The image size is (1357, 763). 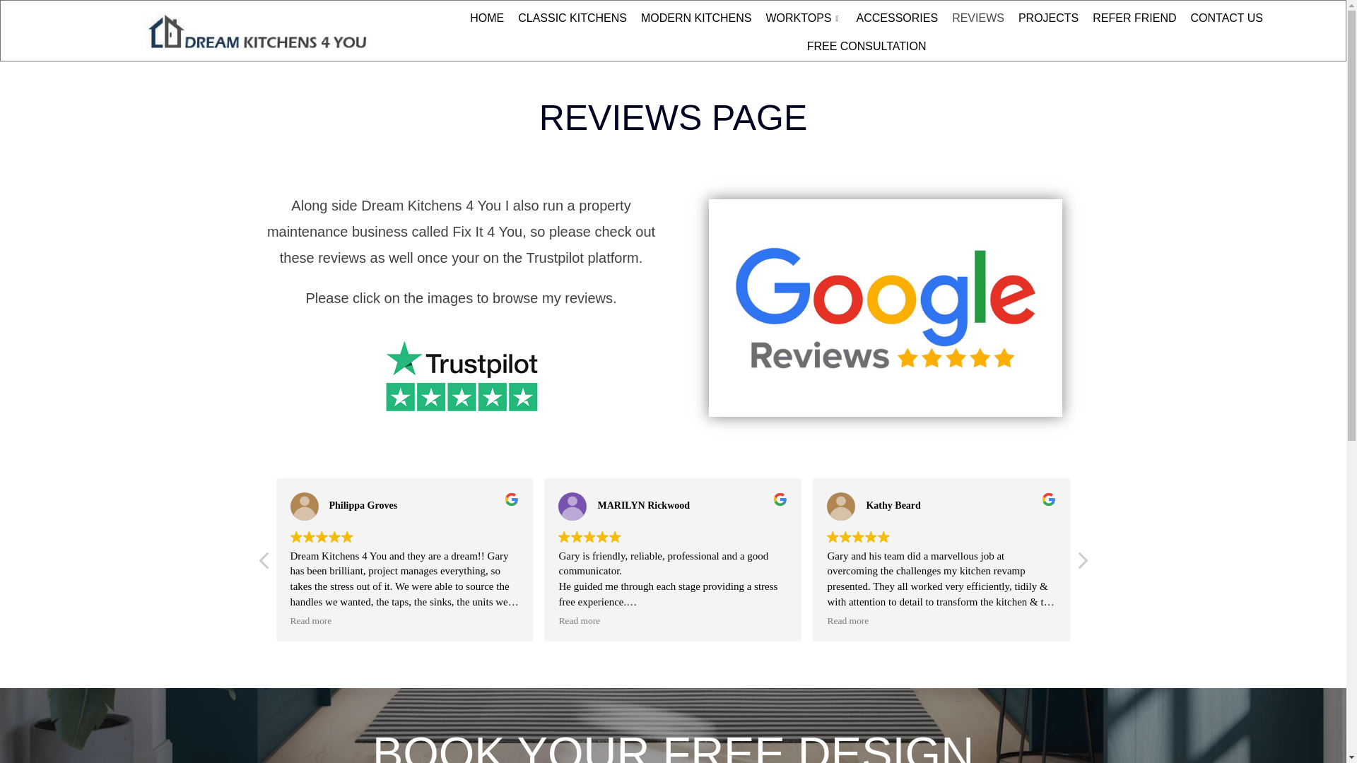 What do you see at coordinates (1227, 18) in the screenshot?
I see `CONTACT US` at bounding box center [1227, 18].